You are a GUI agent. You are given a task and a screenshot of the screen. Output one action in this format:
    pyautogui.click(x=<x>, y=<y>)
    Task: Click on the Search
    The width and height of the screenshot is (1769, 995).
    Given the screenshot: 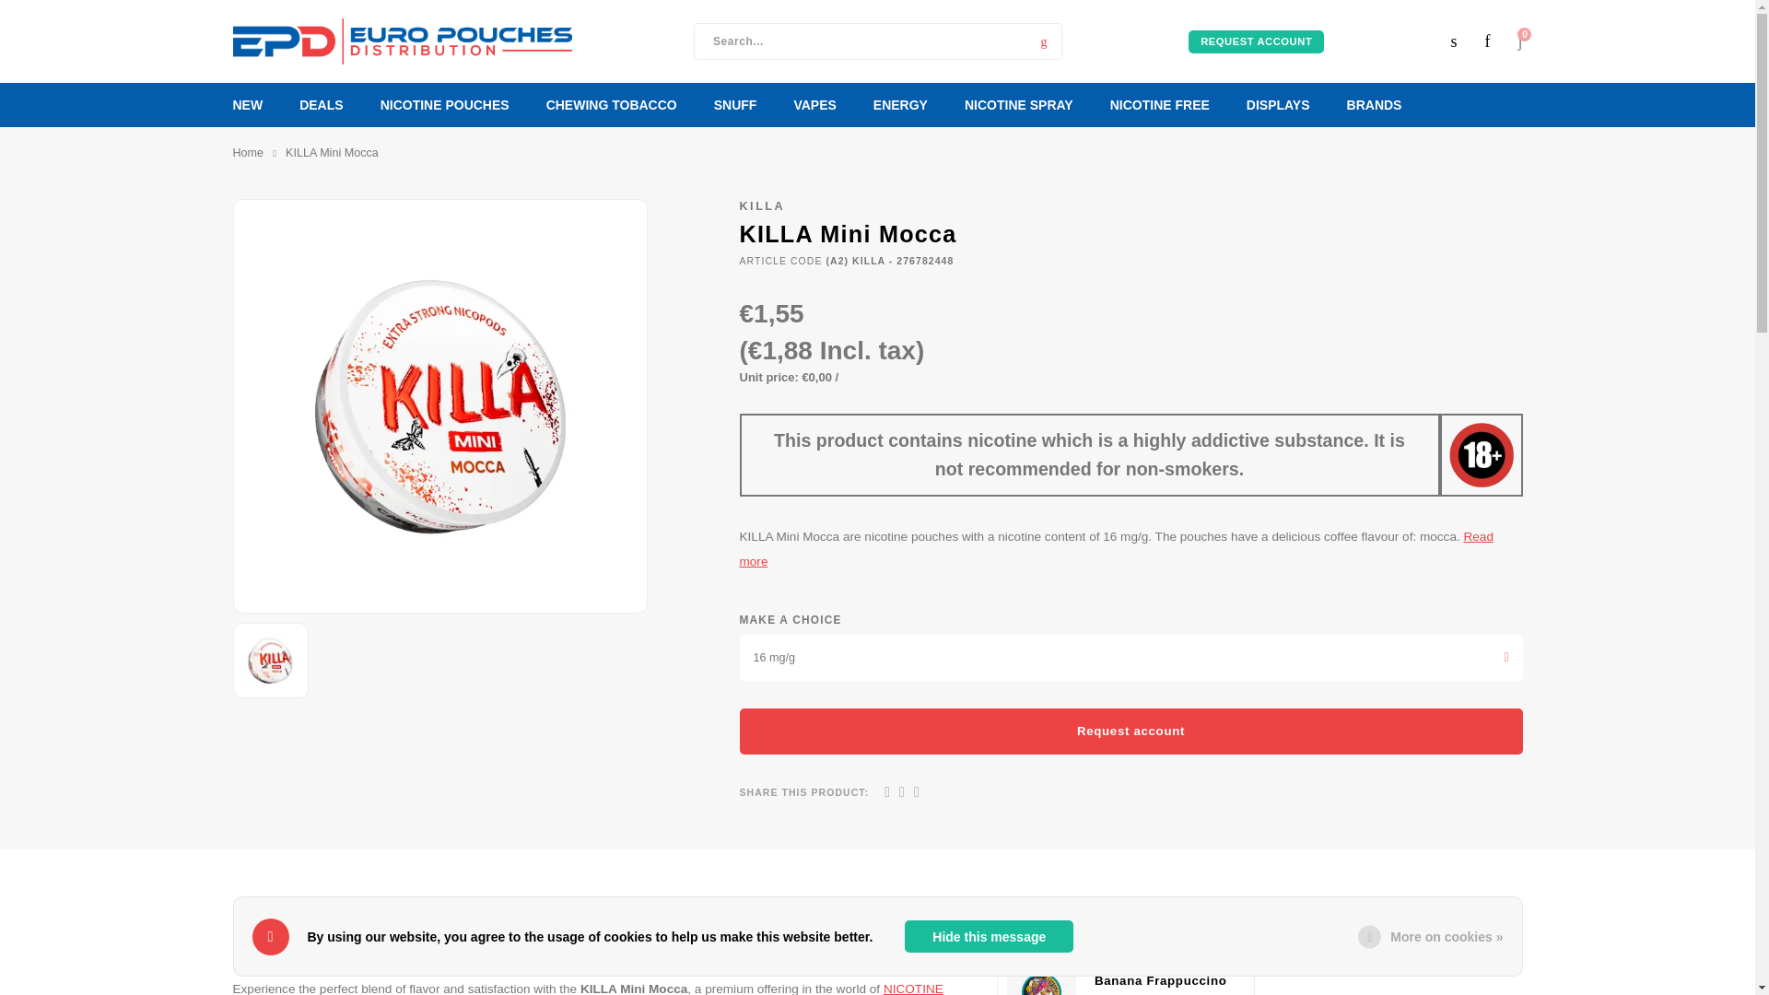 What is the action you would take?
    pyautogui.click(x=1044, y=41)
    